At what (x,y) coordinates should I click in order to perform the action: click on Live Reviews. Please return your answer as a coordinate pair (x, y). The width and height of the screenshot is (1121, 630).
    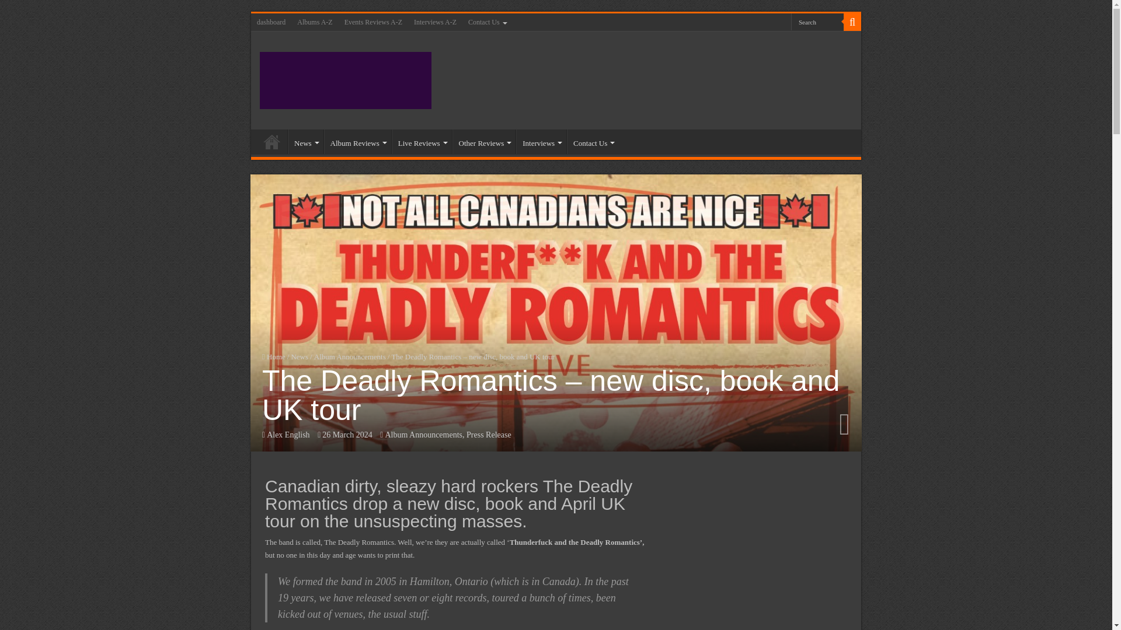
    Looking at the image, I should click on (422, 141).